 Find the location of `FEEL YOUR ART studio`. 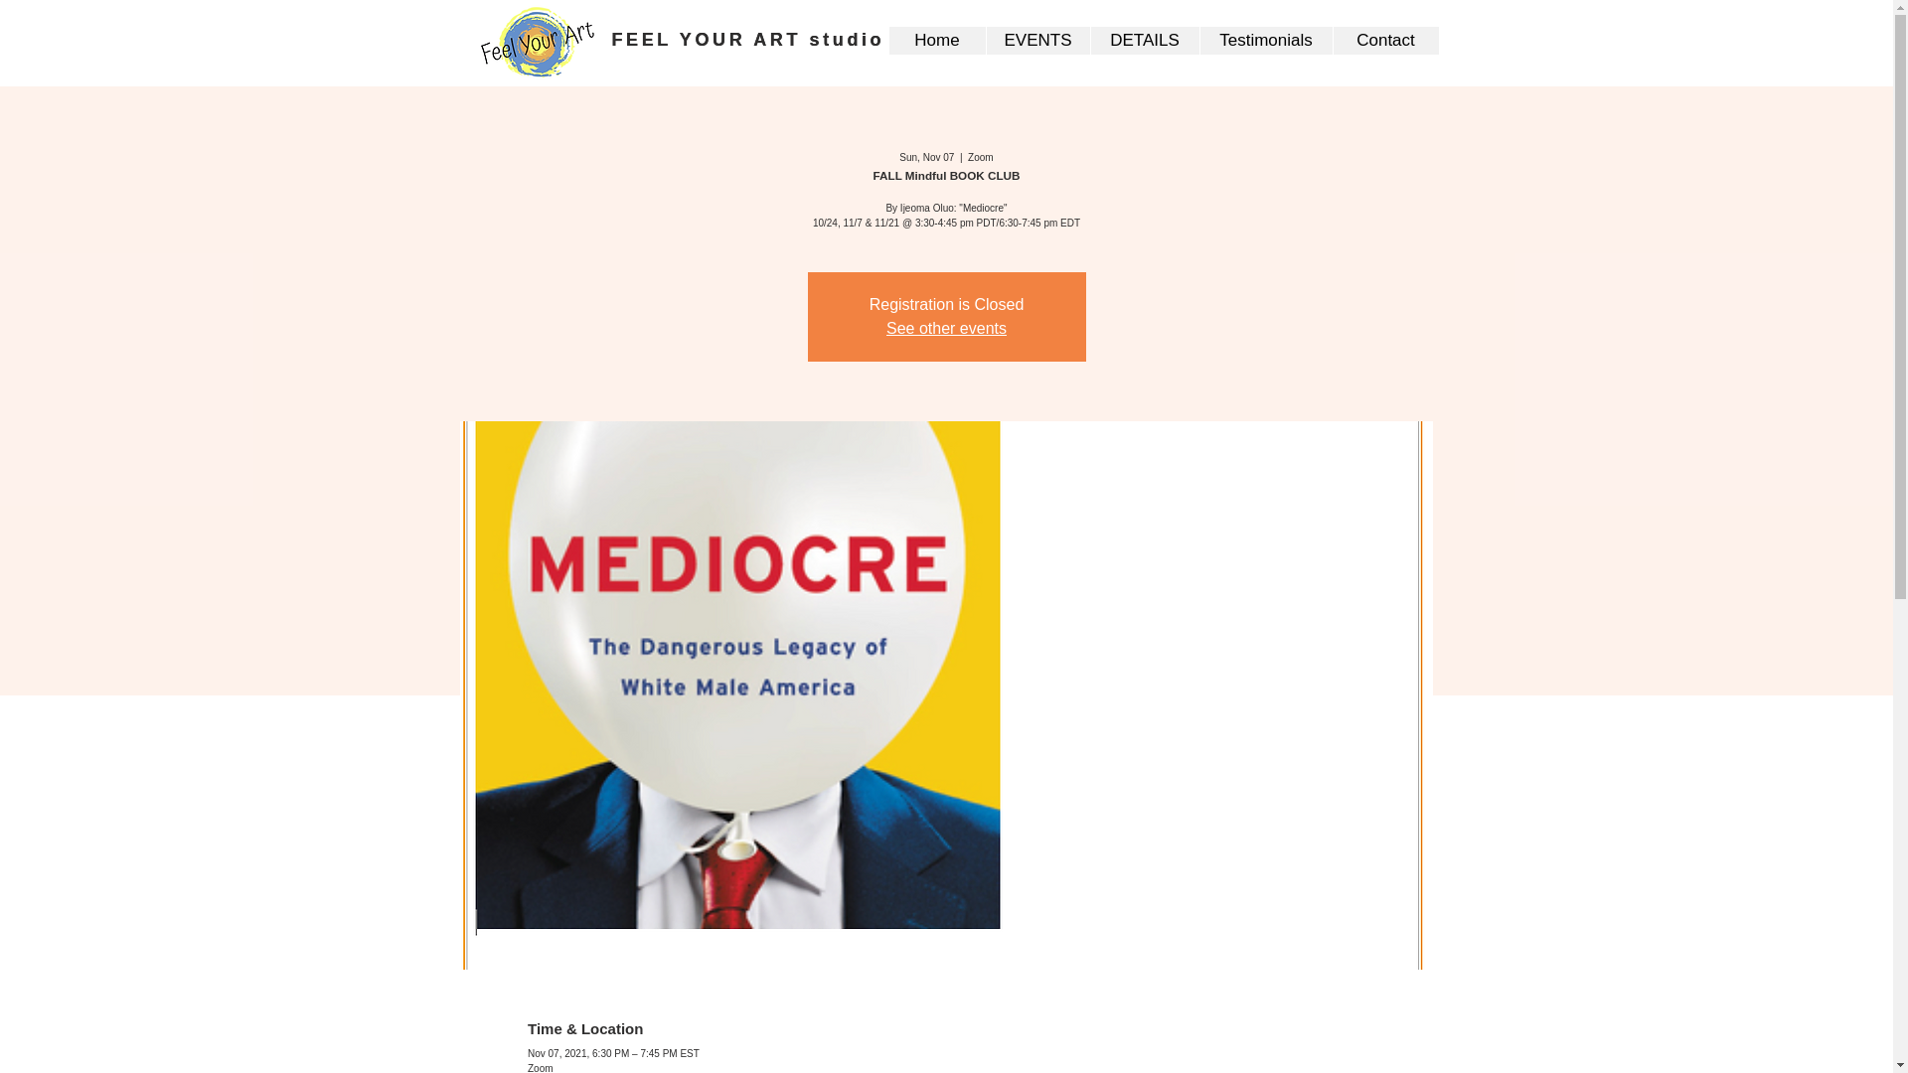

FEEL YOUR ART studio is located at coordinates (748, 40).